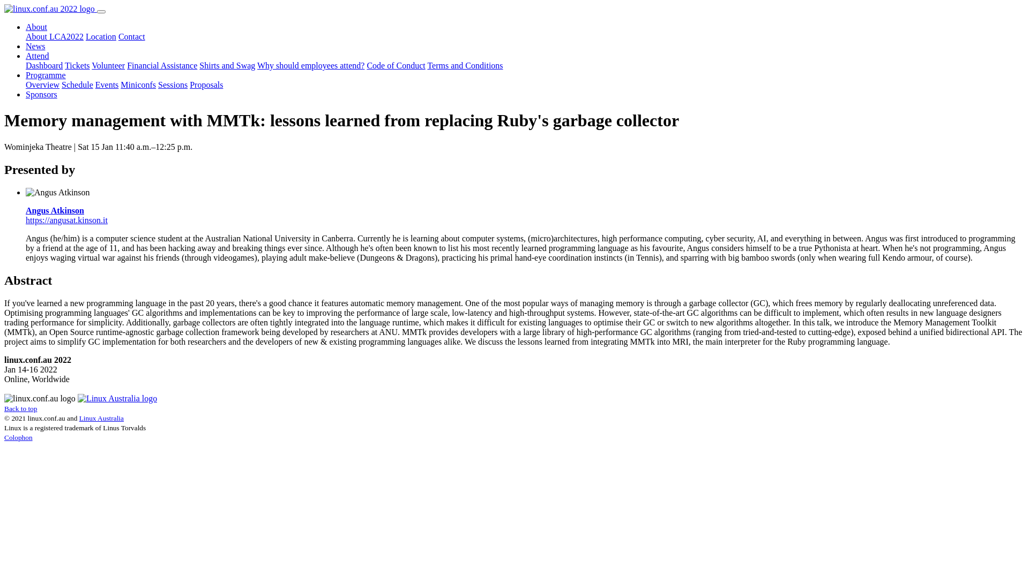 This screenshot has height=578, width=1029. What do you see at coordinates (43, 85) in the screenshot?
I see `Overview` at bounding box center [43, 85].